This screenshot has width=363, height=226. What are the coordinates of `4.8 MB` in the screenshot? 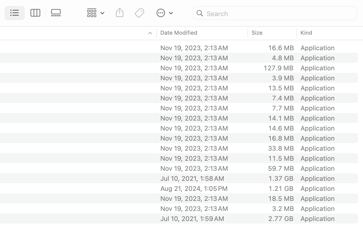 It's located at (283, 58).